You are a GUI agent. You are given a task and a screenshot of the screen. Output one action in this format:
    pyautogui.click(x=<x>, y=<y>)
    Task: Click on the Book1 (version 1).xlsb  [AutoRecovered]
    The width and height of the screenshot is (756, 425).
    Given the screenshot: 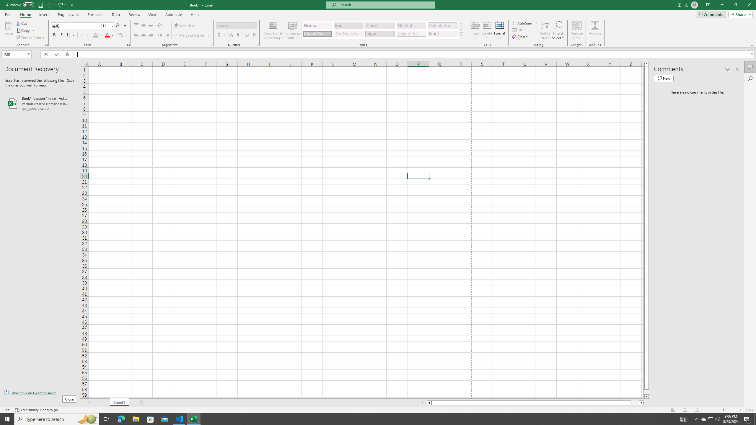 What is the action you would take?
    pyautogui.click(x=40, y=103)
    